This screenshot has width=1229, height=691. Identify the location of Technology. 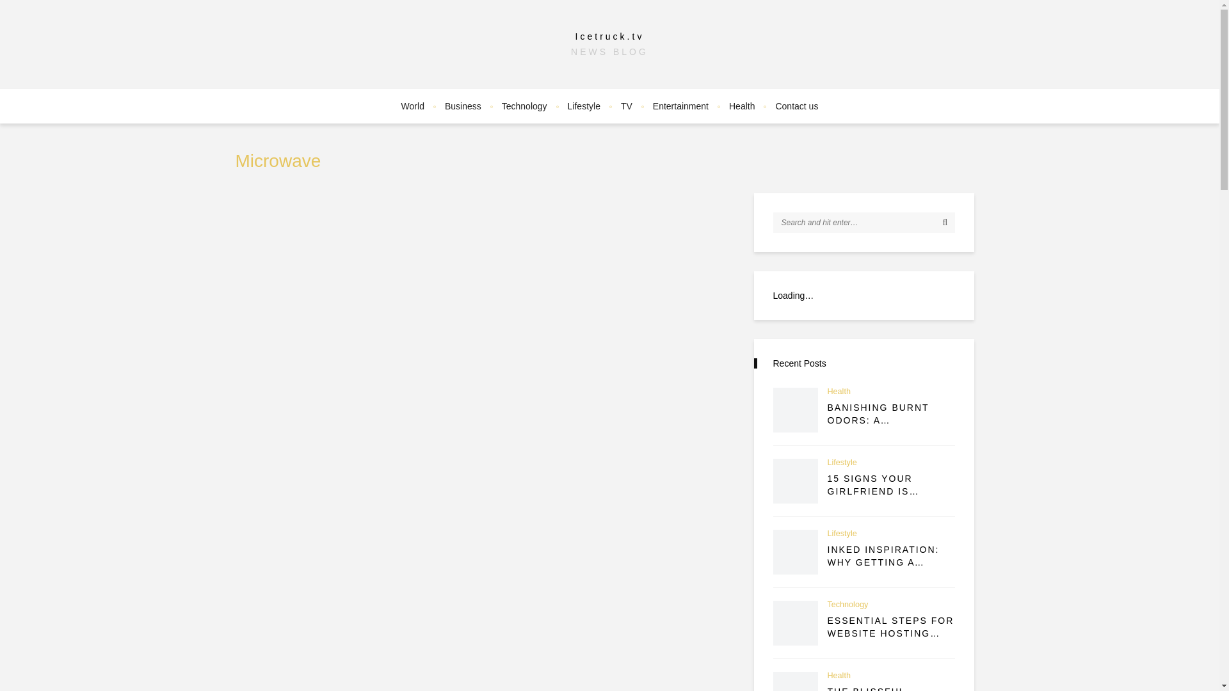
(524, 106).